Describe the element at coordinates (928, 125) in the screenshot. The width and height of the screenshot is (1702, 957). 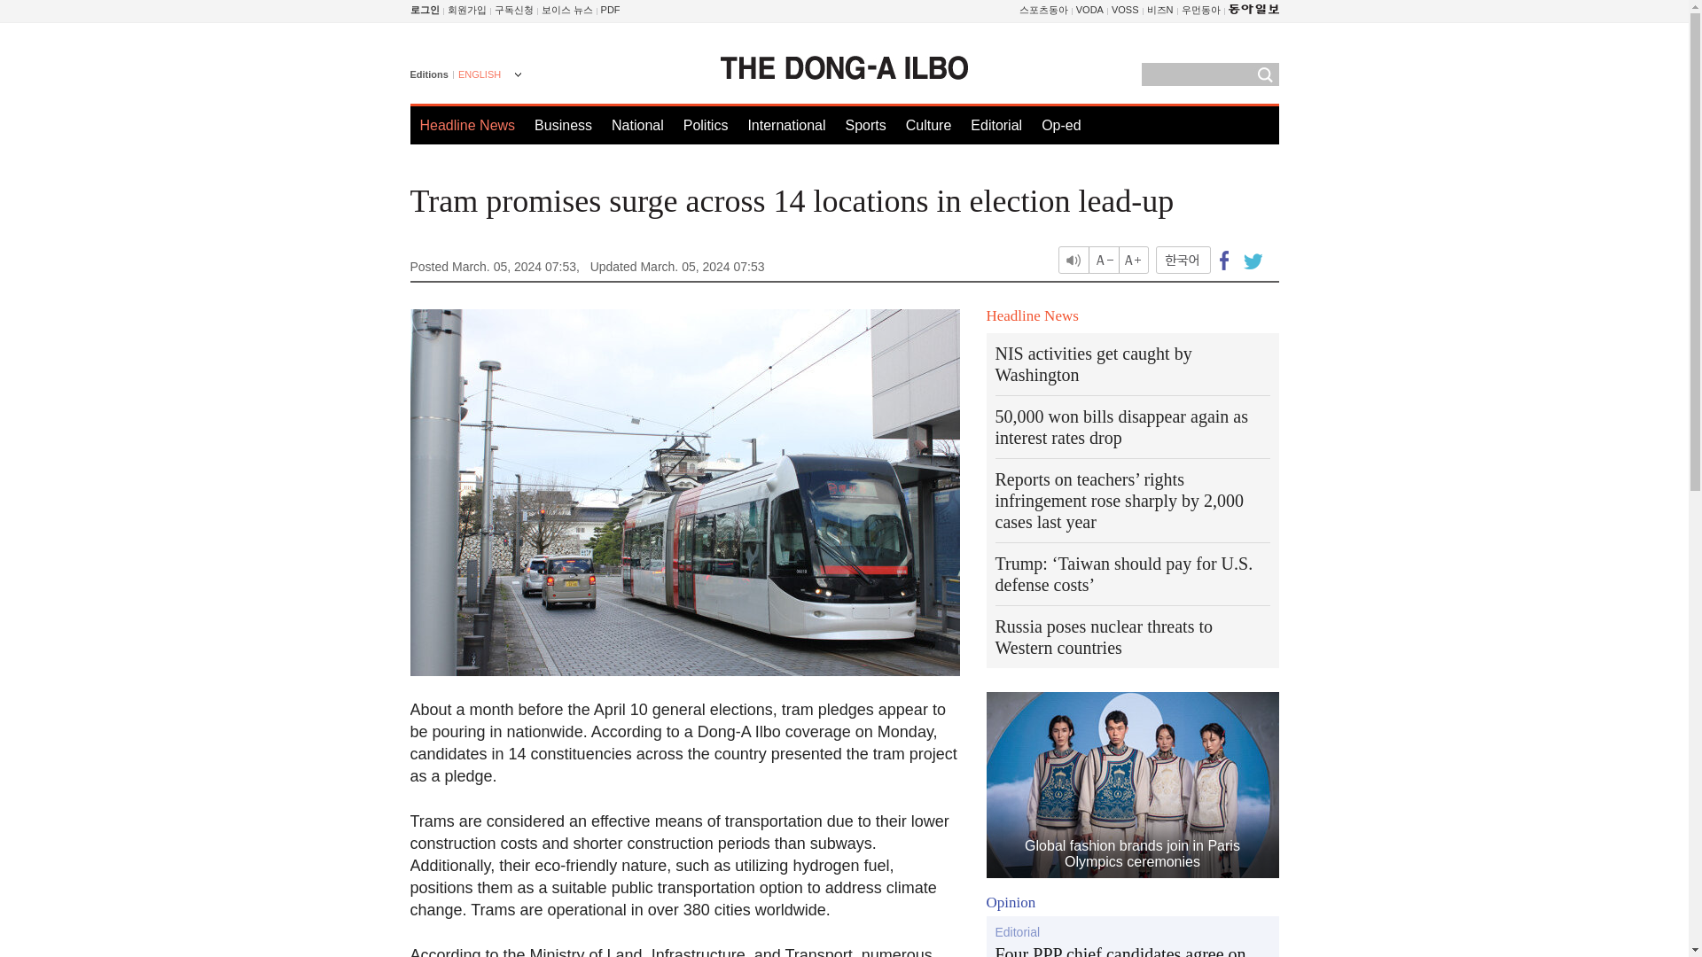
I see `Culture` at that location.